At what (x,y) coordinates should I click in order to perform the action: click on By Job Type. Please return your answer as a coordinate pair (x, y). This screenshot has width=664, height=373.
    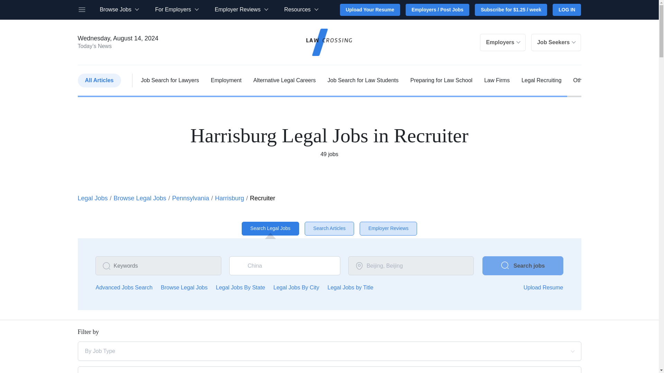
    Looking at the image, I should click on (305, 351).